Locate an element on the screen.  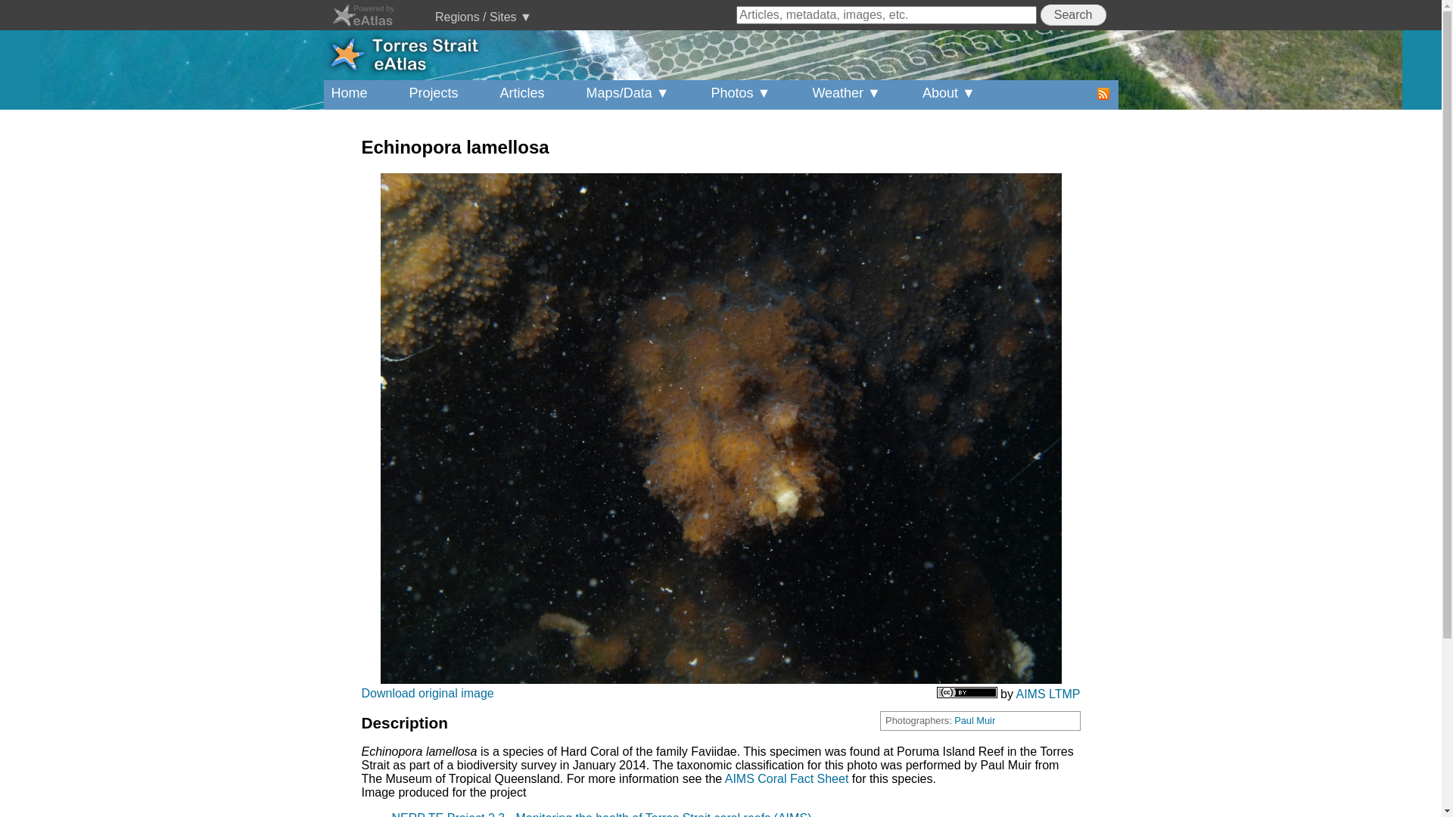
Regions / Sites is located at coordinates (495, 21).